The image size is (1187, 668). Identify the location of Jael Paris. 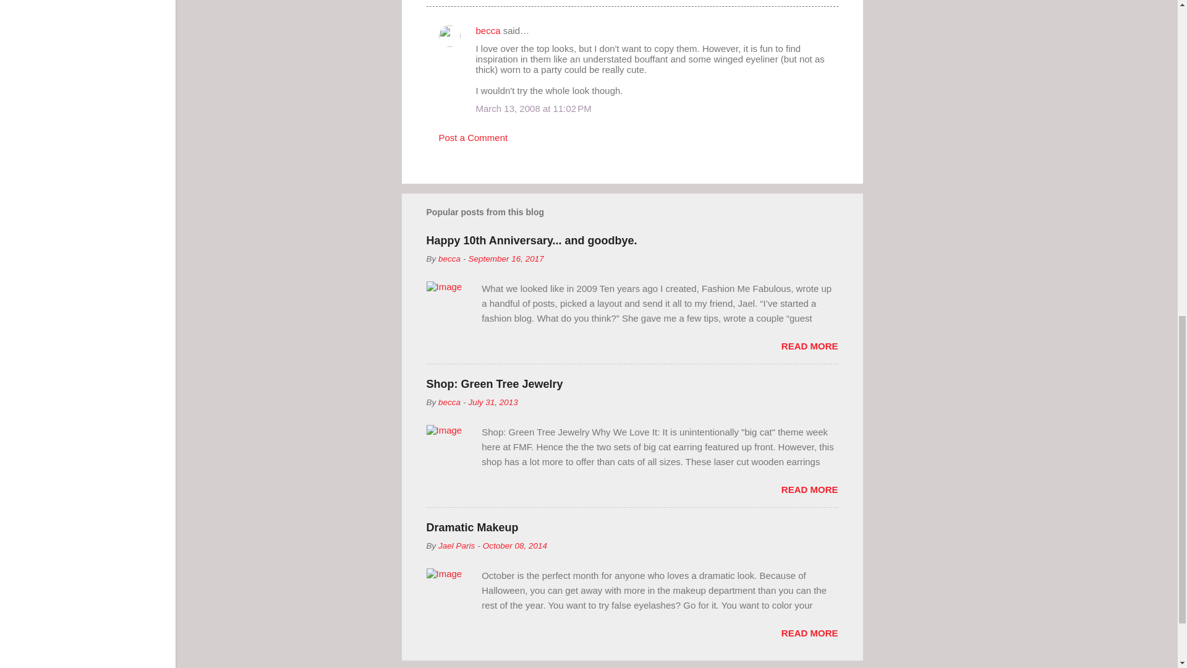
(456, 546).